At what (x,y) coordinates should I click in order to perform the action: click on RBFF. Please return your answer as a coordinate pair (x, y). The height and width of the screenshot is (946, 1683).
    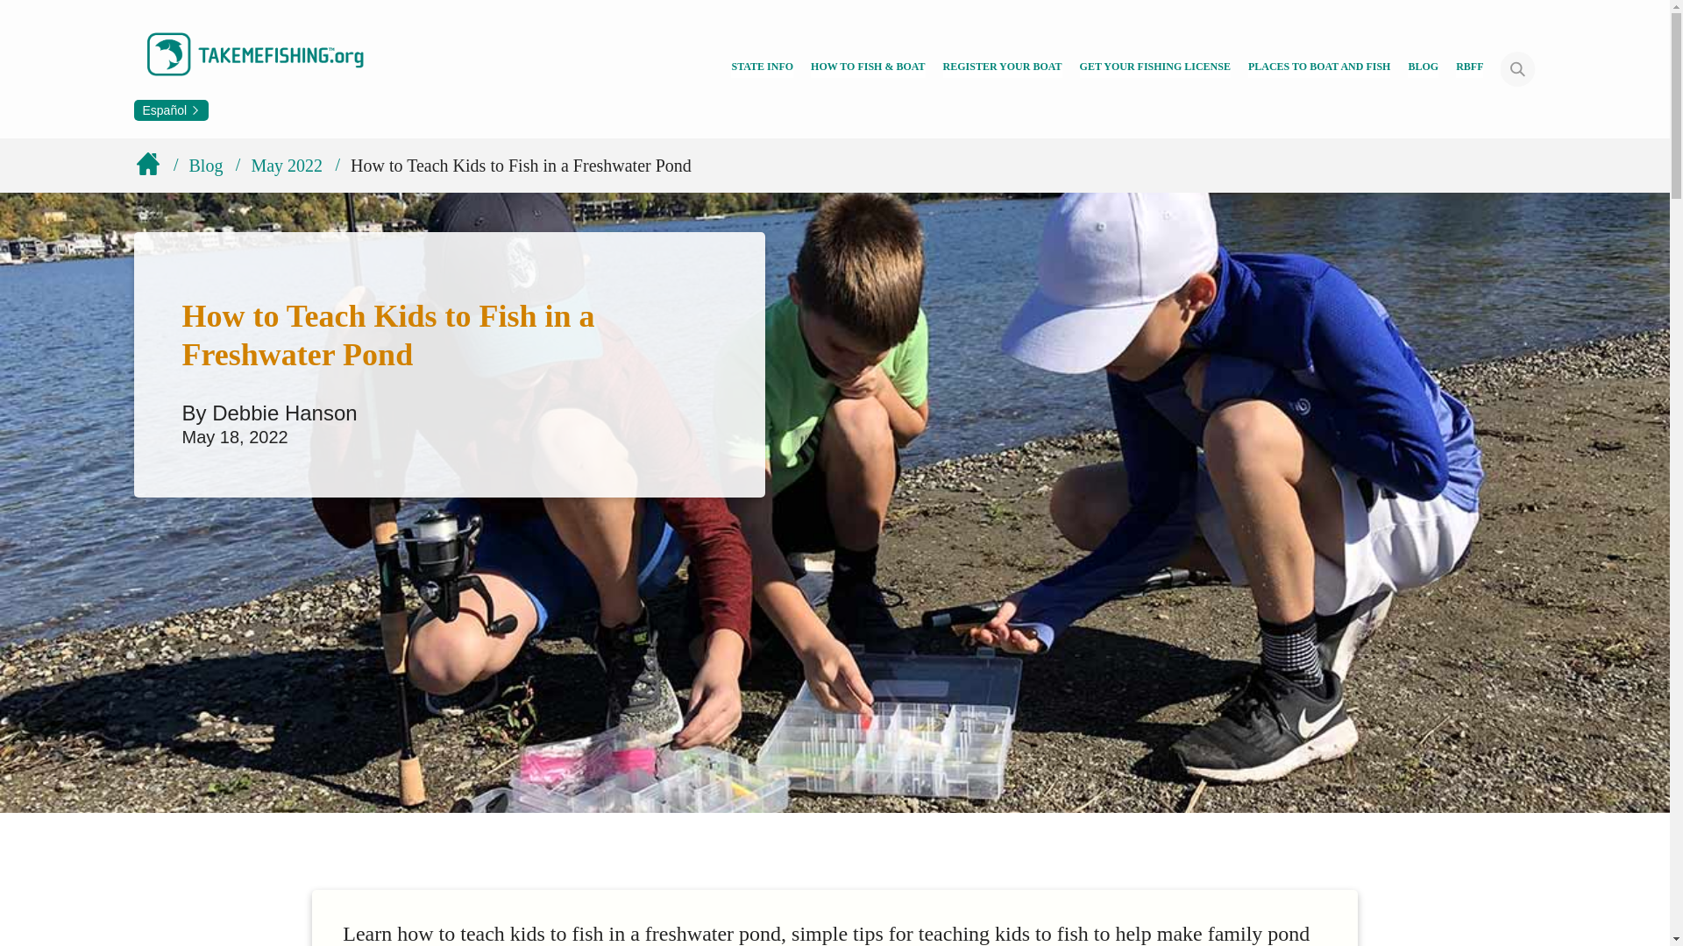
    Looking at the image, I should click on (1469, 68).